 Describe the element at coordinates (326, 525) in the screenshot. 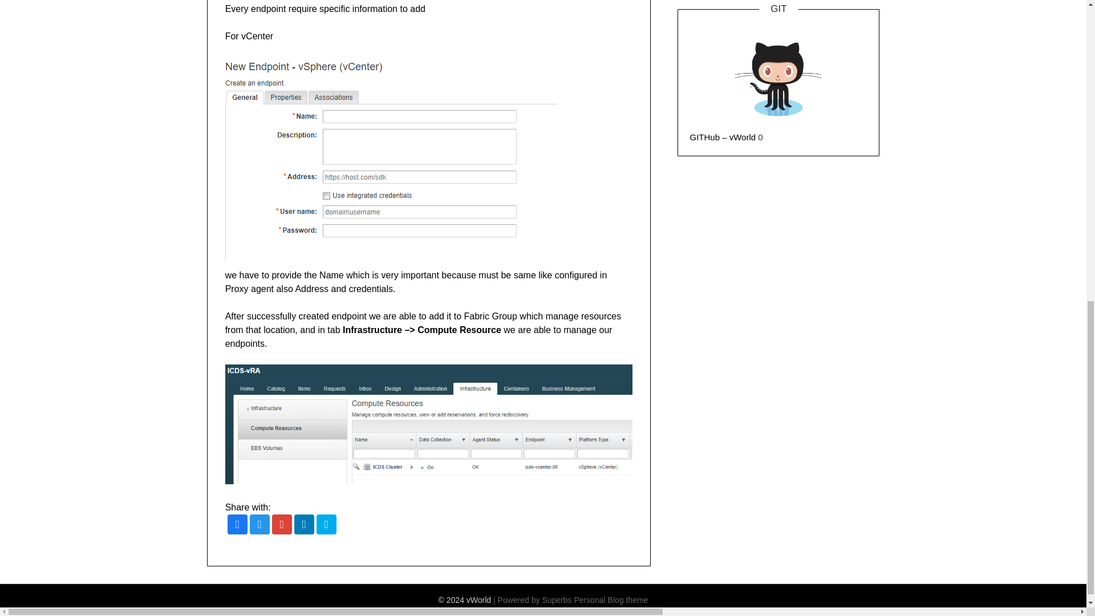

I see `mail` at that location.